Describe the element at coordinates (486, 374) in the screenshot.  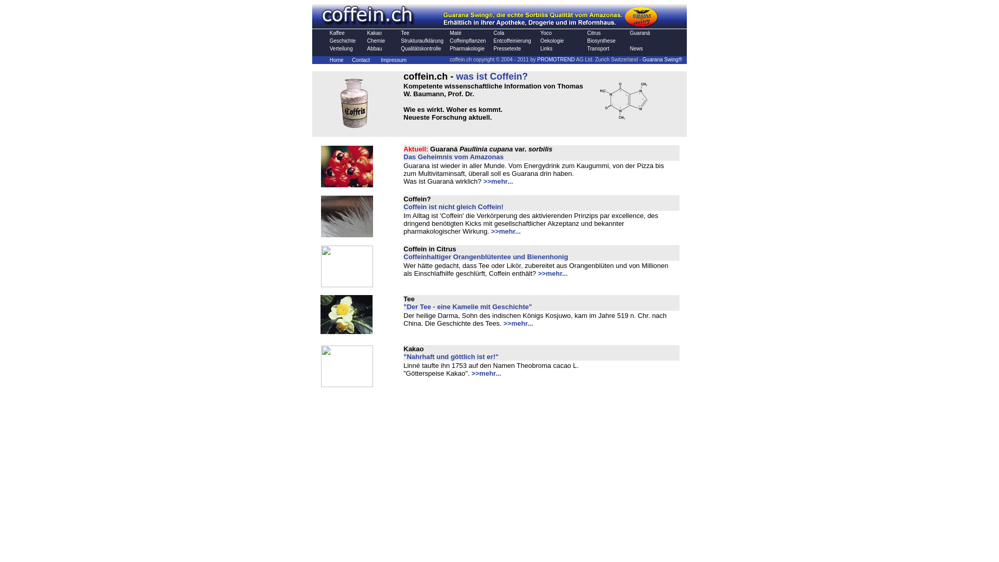
I see `>>mehr...` at that location.